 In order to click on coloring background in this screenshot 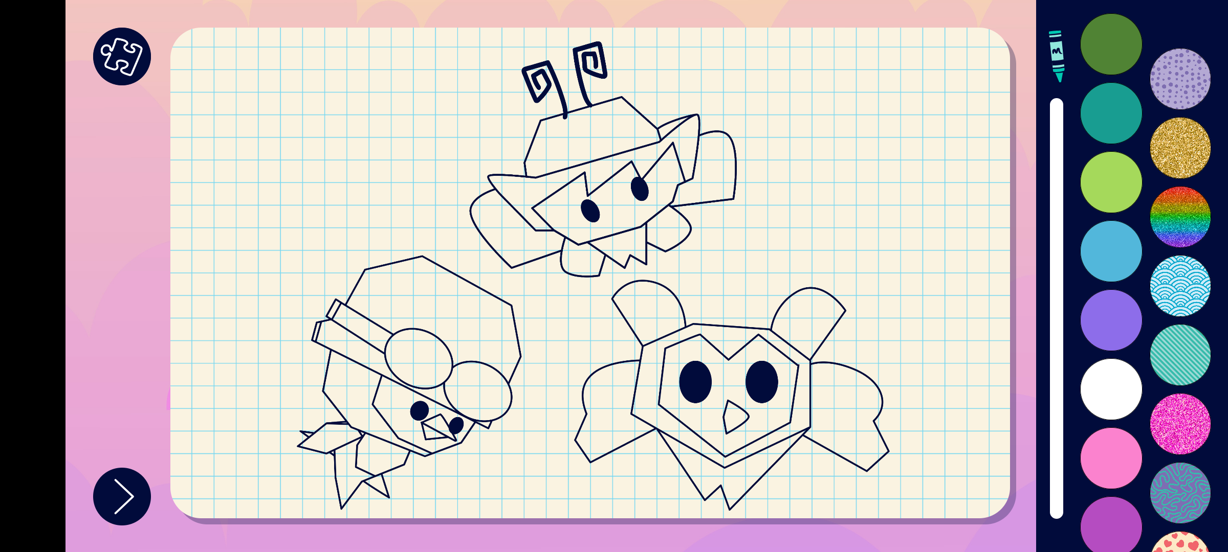, I will do `click(1181, 286)`.